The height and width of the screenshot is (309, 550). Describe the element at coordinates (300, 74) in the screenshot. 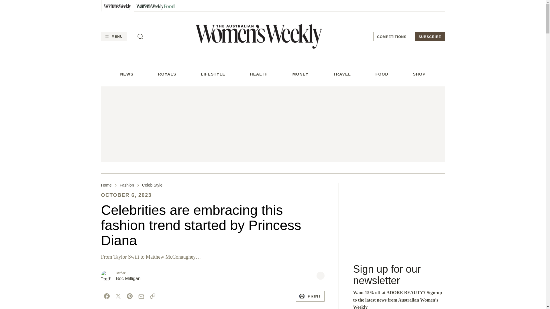

I see `MONEY` at that location.